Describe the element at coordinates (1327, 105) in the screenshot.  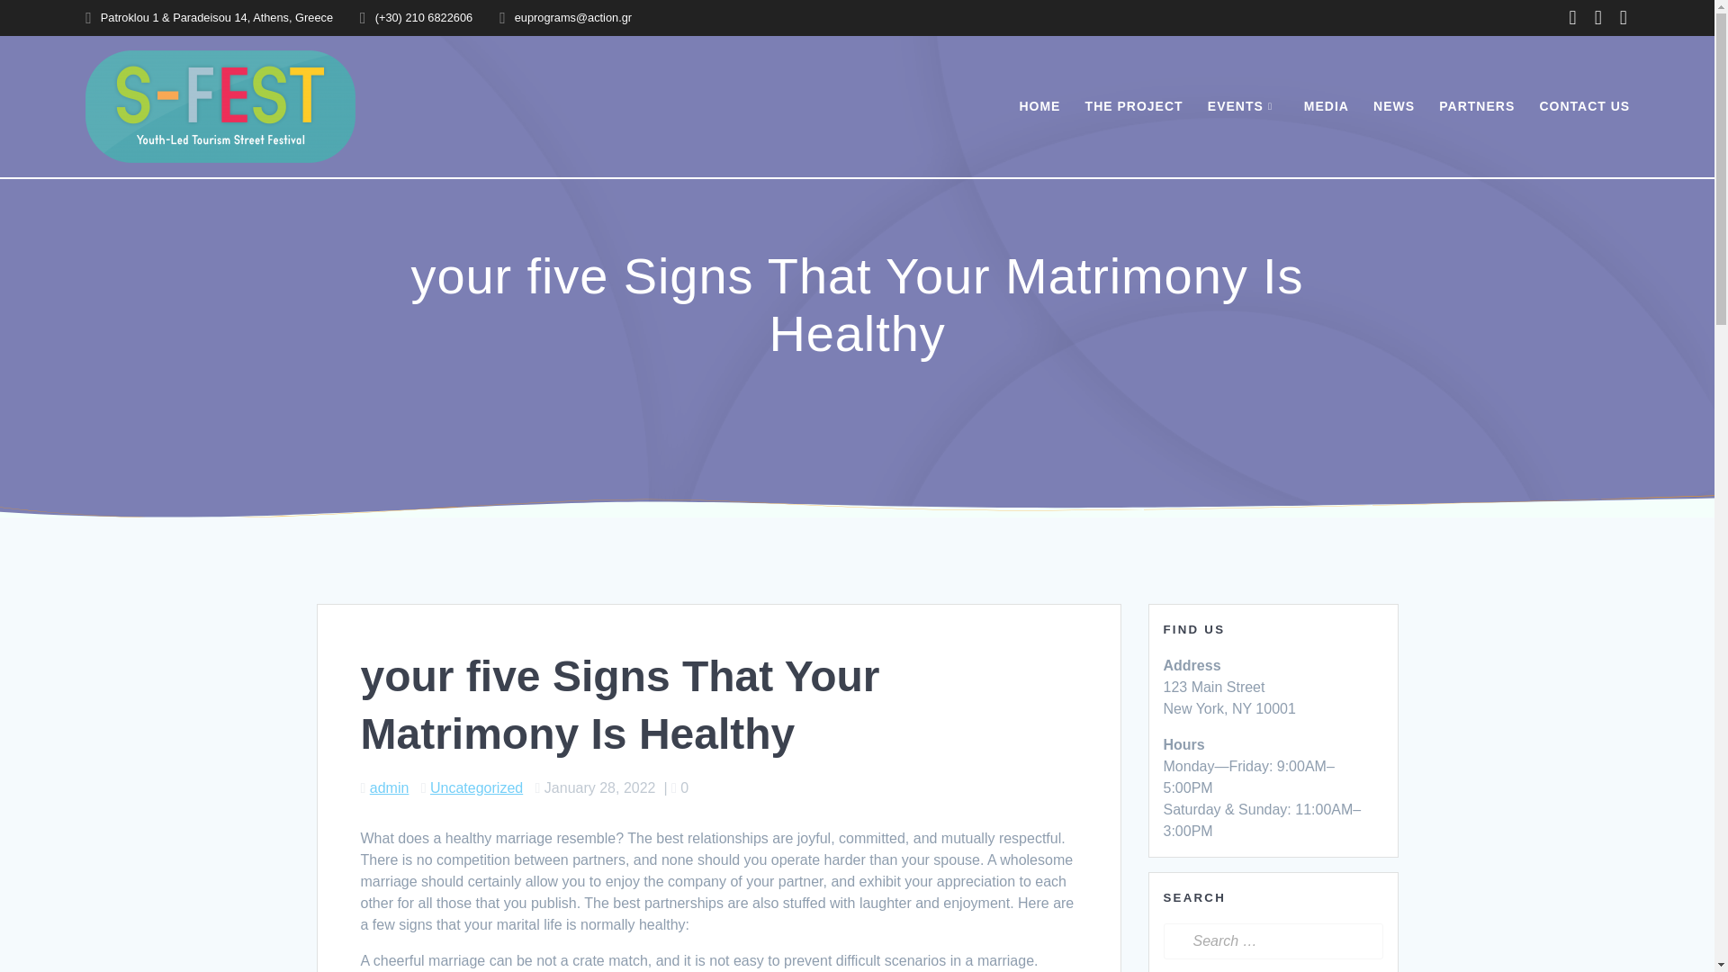
I see `MEDIA` at that location.